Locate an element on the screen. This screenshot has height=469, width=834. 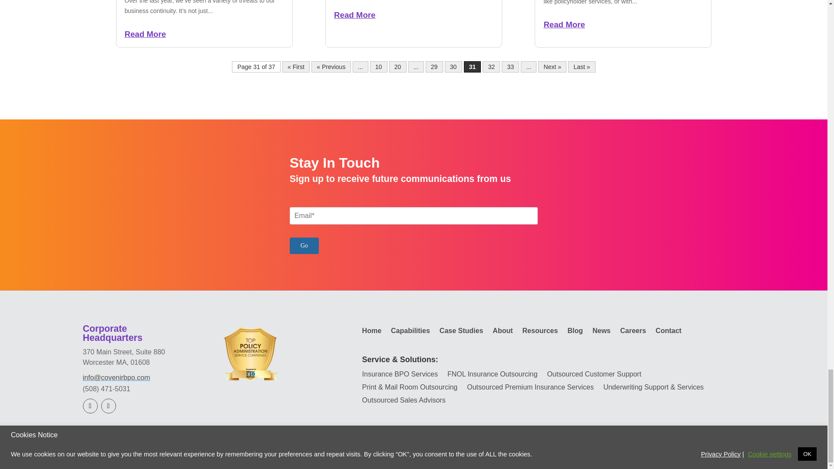
Page 10 is located at coordinates (379, 67).